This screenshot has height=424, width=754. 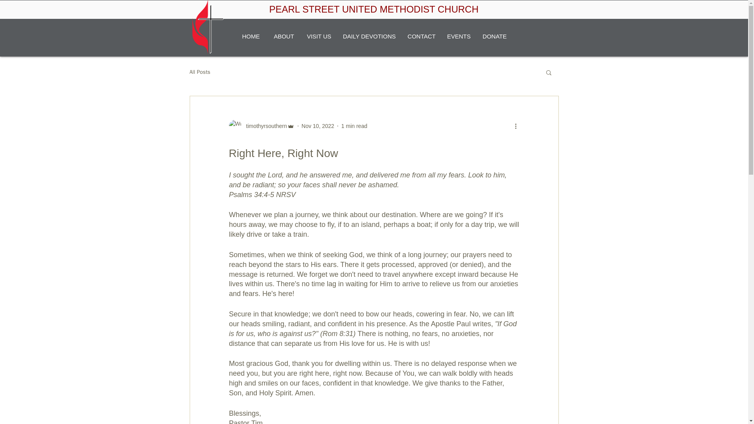 What do you see at coordinates (494, 36) in the screenshot?
I see `DONATE` at bounding box center [494, 36].